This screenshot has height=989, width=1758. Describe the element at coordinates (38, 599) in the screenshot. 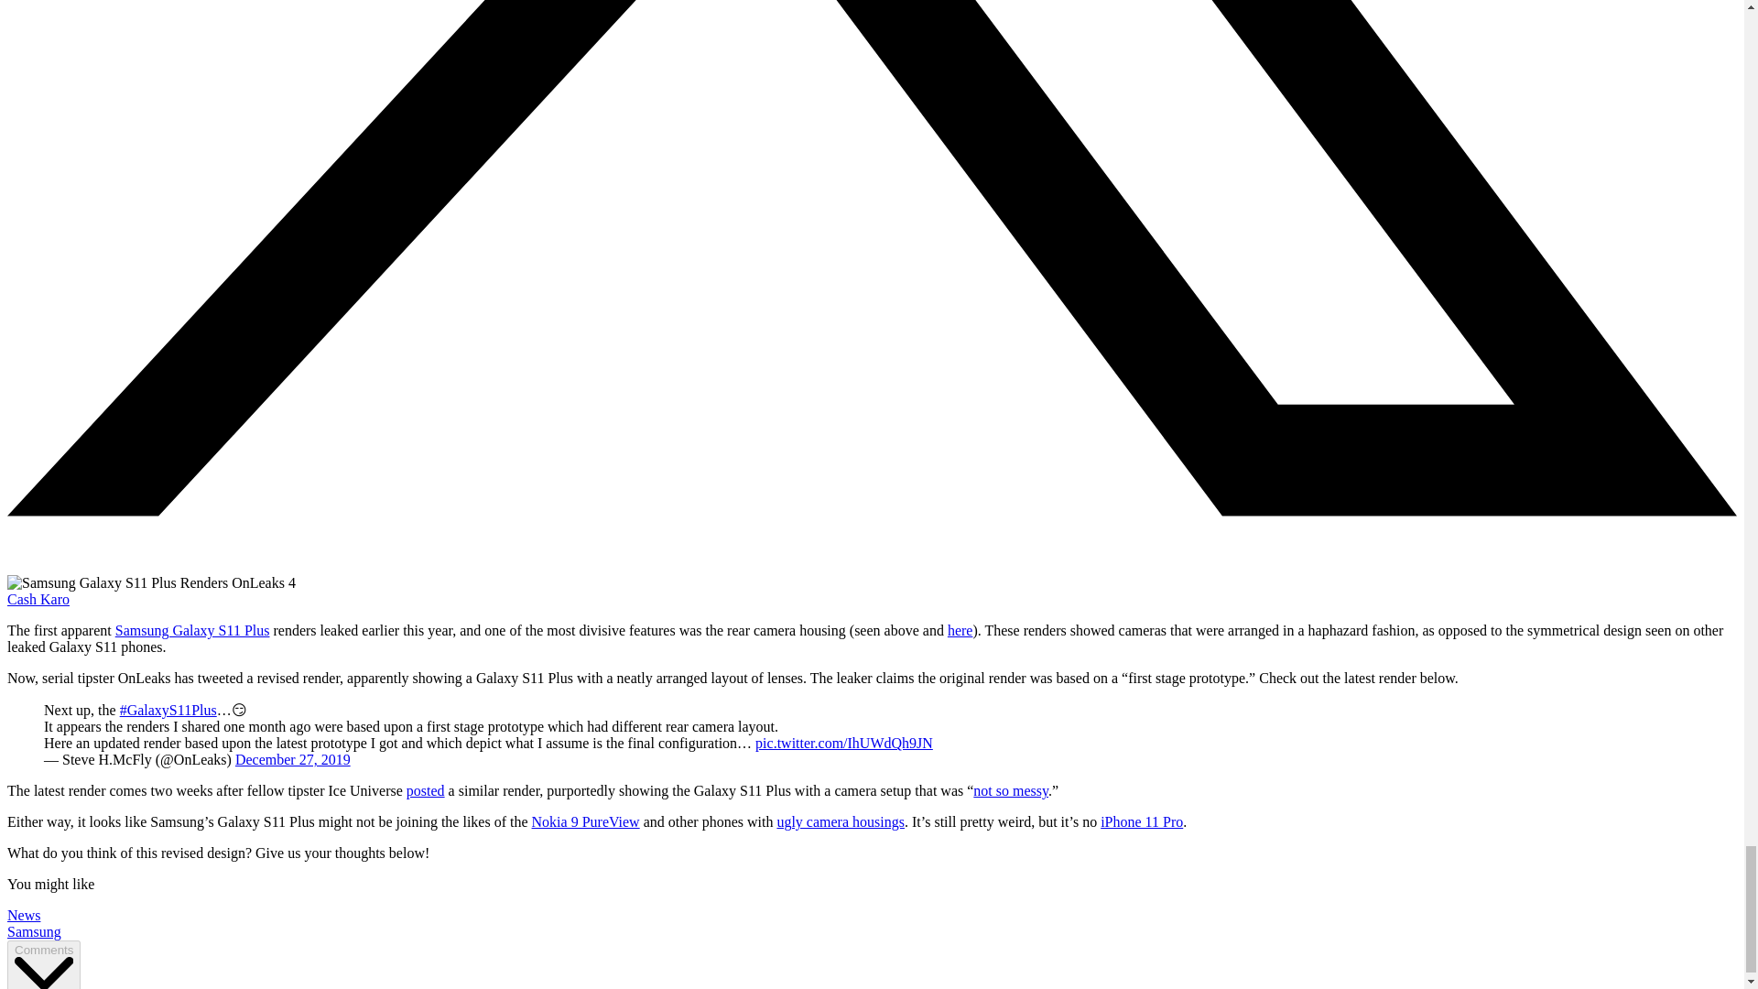

I see `Cash Karo` at that location.